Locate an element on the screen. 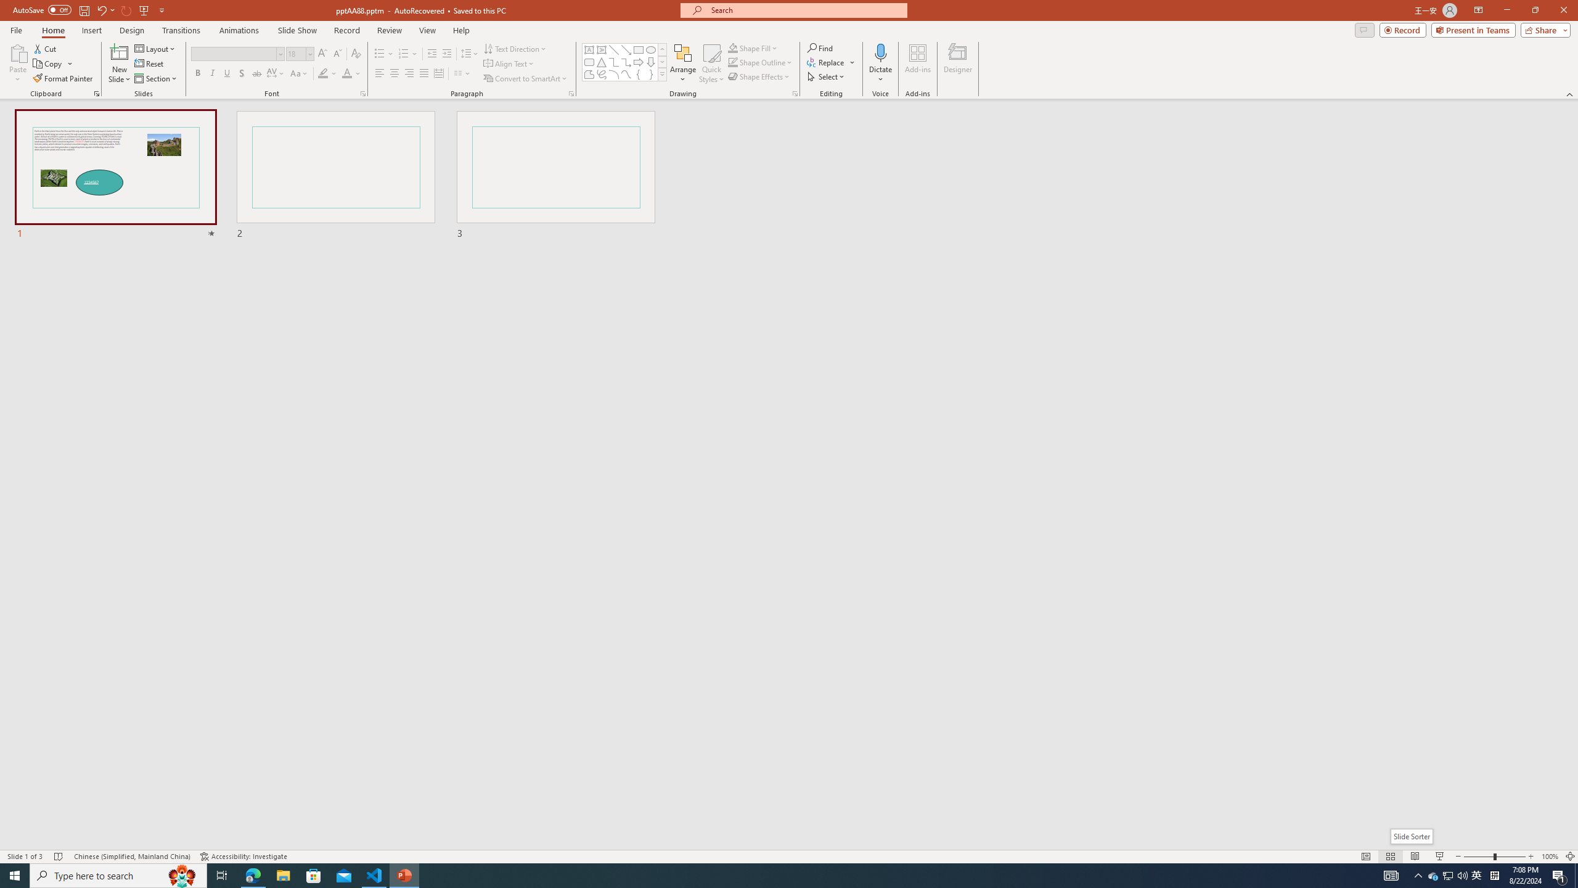  Connector: Elbow Arrow is located at coordinates (626, 62).